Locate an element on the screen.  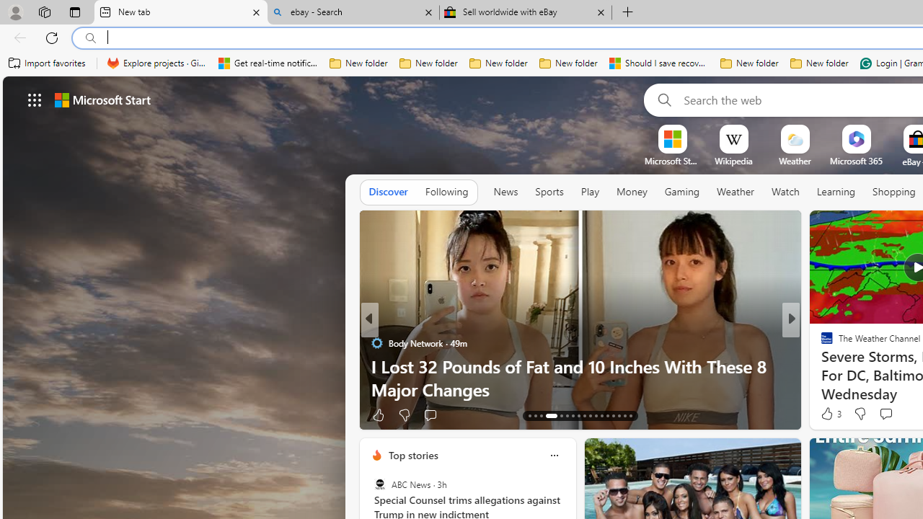
99 Like is located at coordinates (829, 414).